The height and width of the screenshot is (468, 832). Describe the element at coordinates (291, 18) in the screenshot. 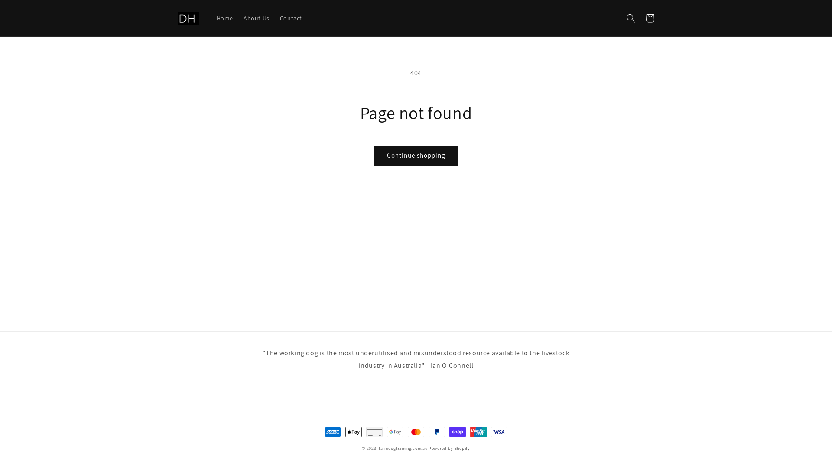

I see `Contact` at that location.